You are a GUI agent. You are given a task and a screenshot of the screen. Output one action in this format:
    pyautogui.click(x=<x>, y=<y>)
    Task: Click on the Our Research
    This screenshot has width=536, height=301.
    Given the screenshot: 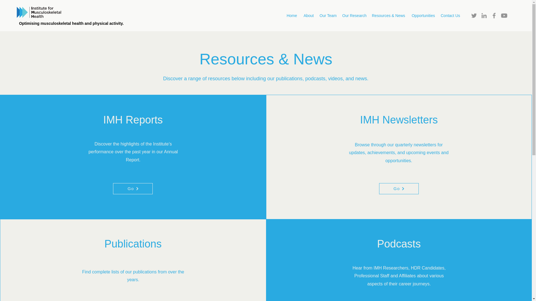 What is the action you would take?
    pyautogui.click(x=354, y=16)
    